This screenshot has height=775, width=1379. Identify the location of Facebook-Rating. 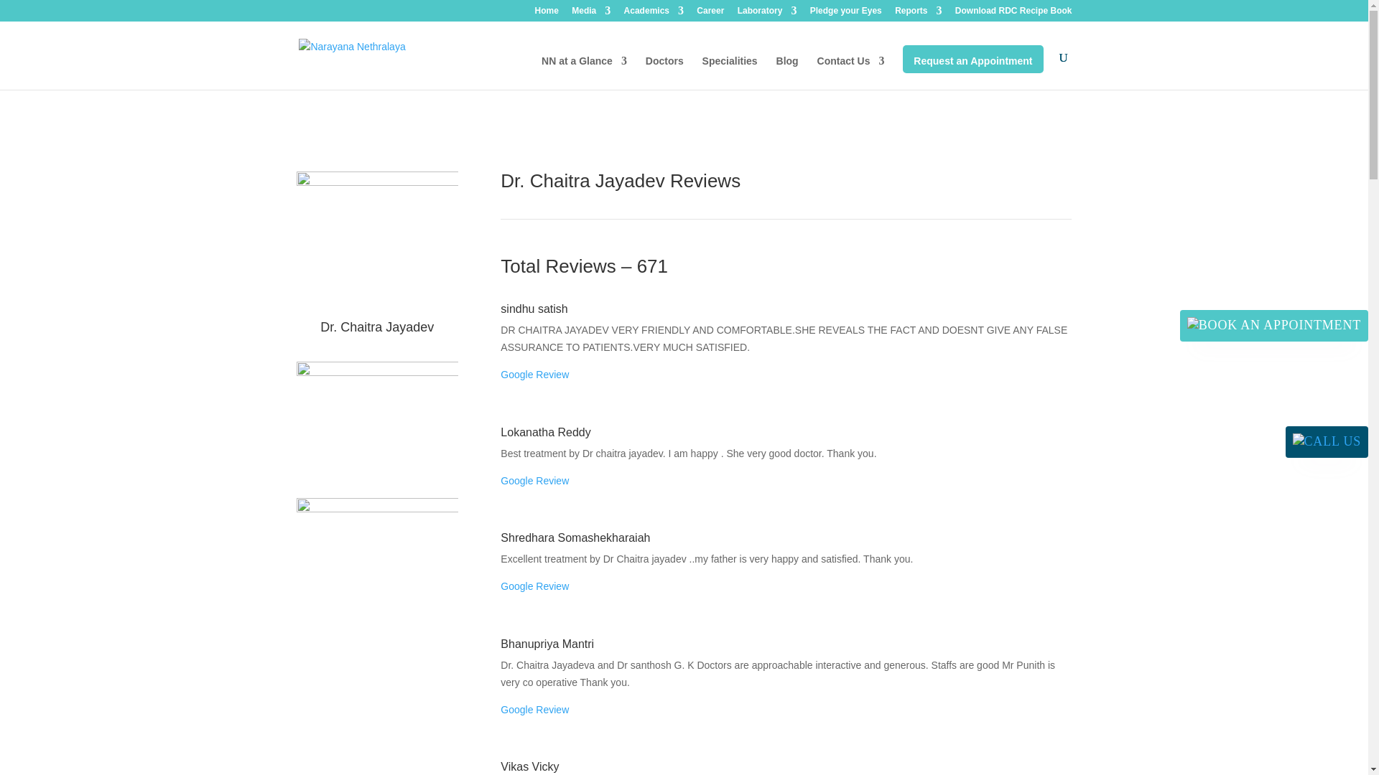
(376, 555).